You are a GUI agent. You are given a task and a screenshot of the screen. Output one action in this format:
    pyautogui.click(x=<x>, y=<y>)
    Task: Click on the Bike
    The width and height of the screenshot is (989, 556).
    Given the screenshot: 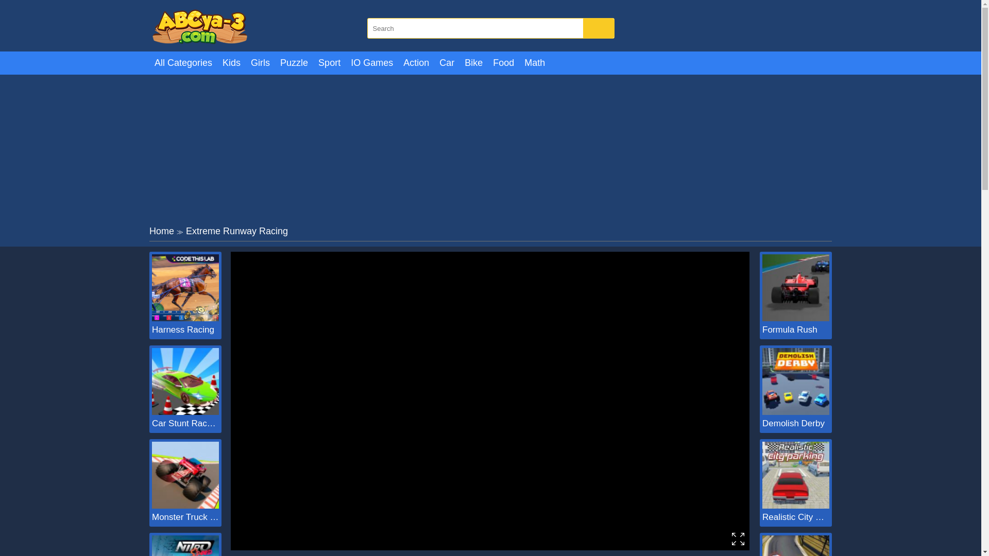 What is the action you would take?
    pyautogui.click(x=473, y=63)
    